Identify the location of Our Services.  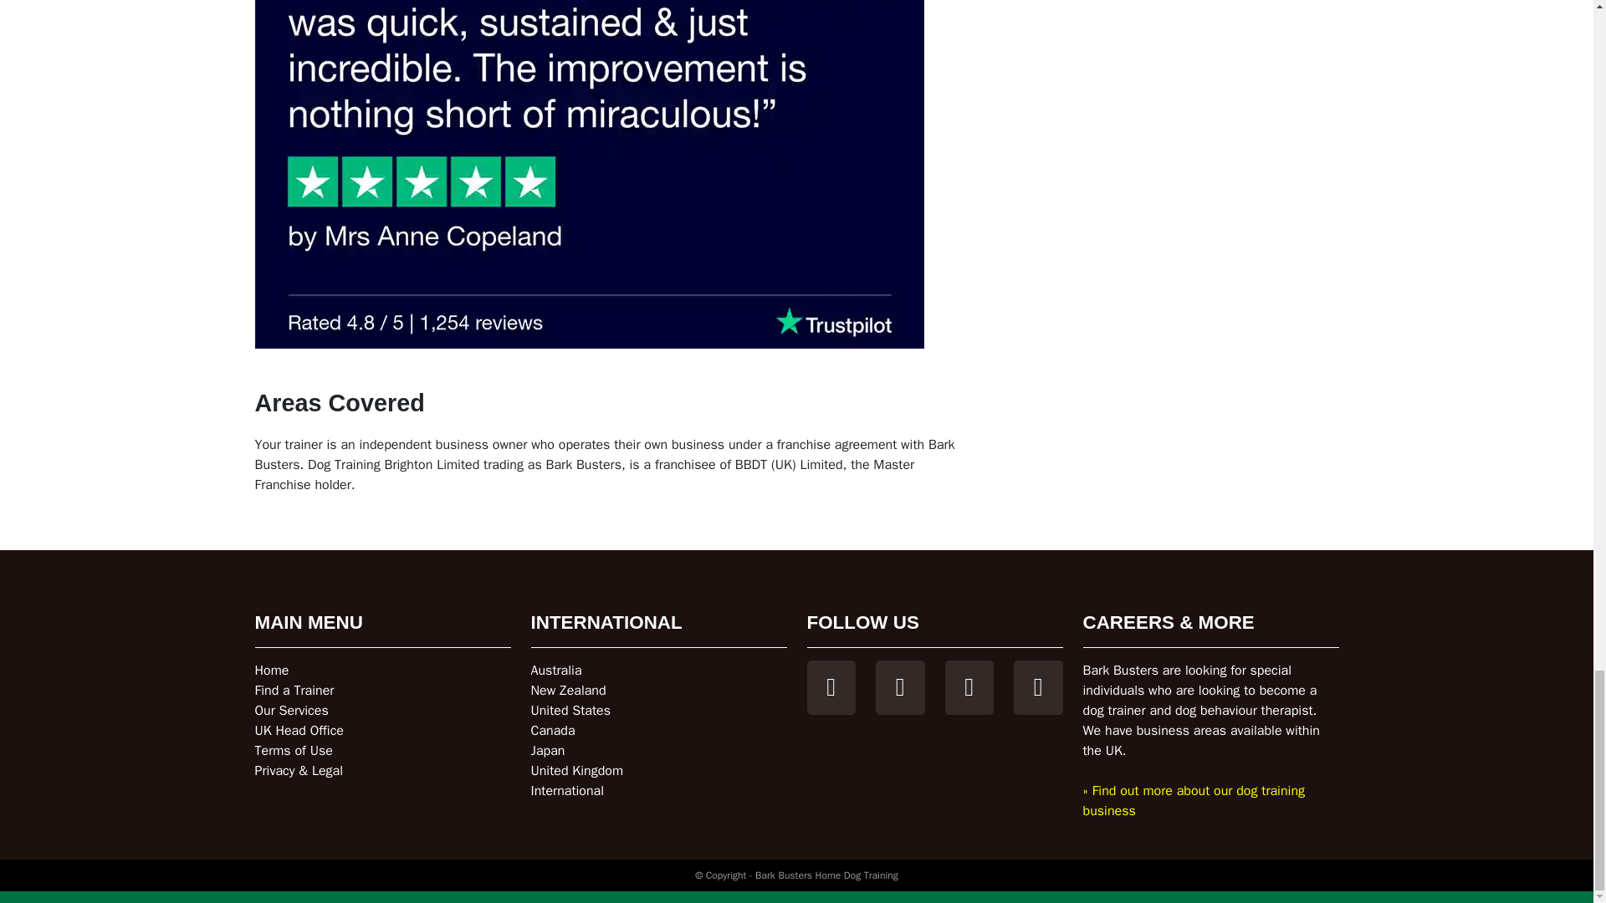
(290, 711).